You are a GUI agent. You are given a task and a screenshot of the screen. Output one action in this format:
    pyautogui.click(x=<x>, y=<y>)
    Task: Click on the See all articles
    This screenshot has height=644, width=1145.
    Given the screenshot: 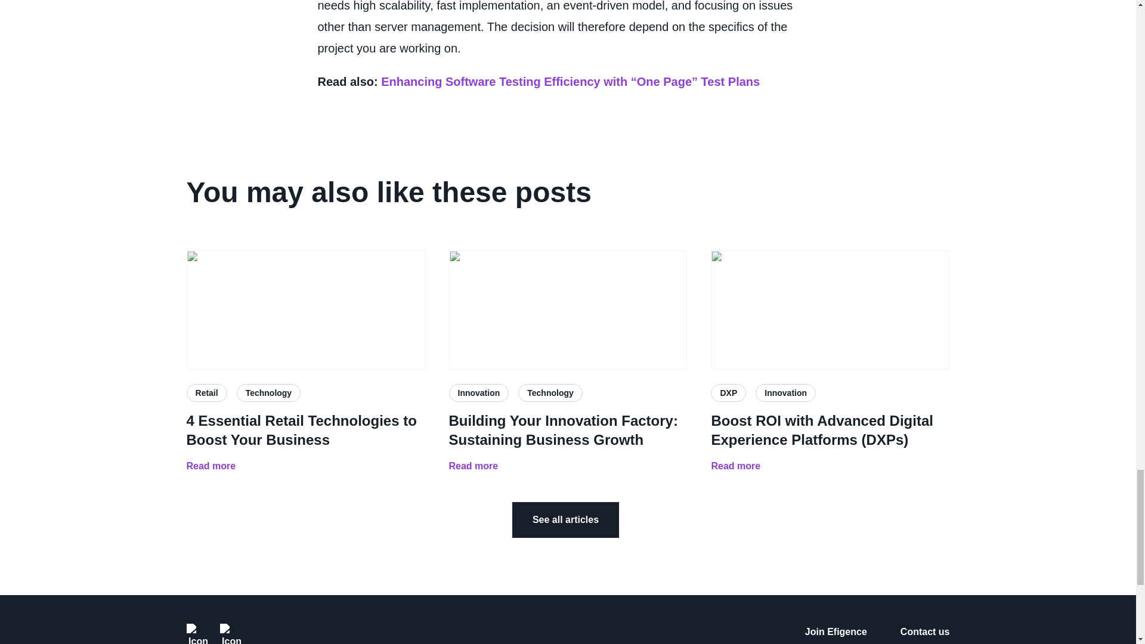 What is the action you would take?
    pyautogui.click(x=565, y=520)
    